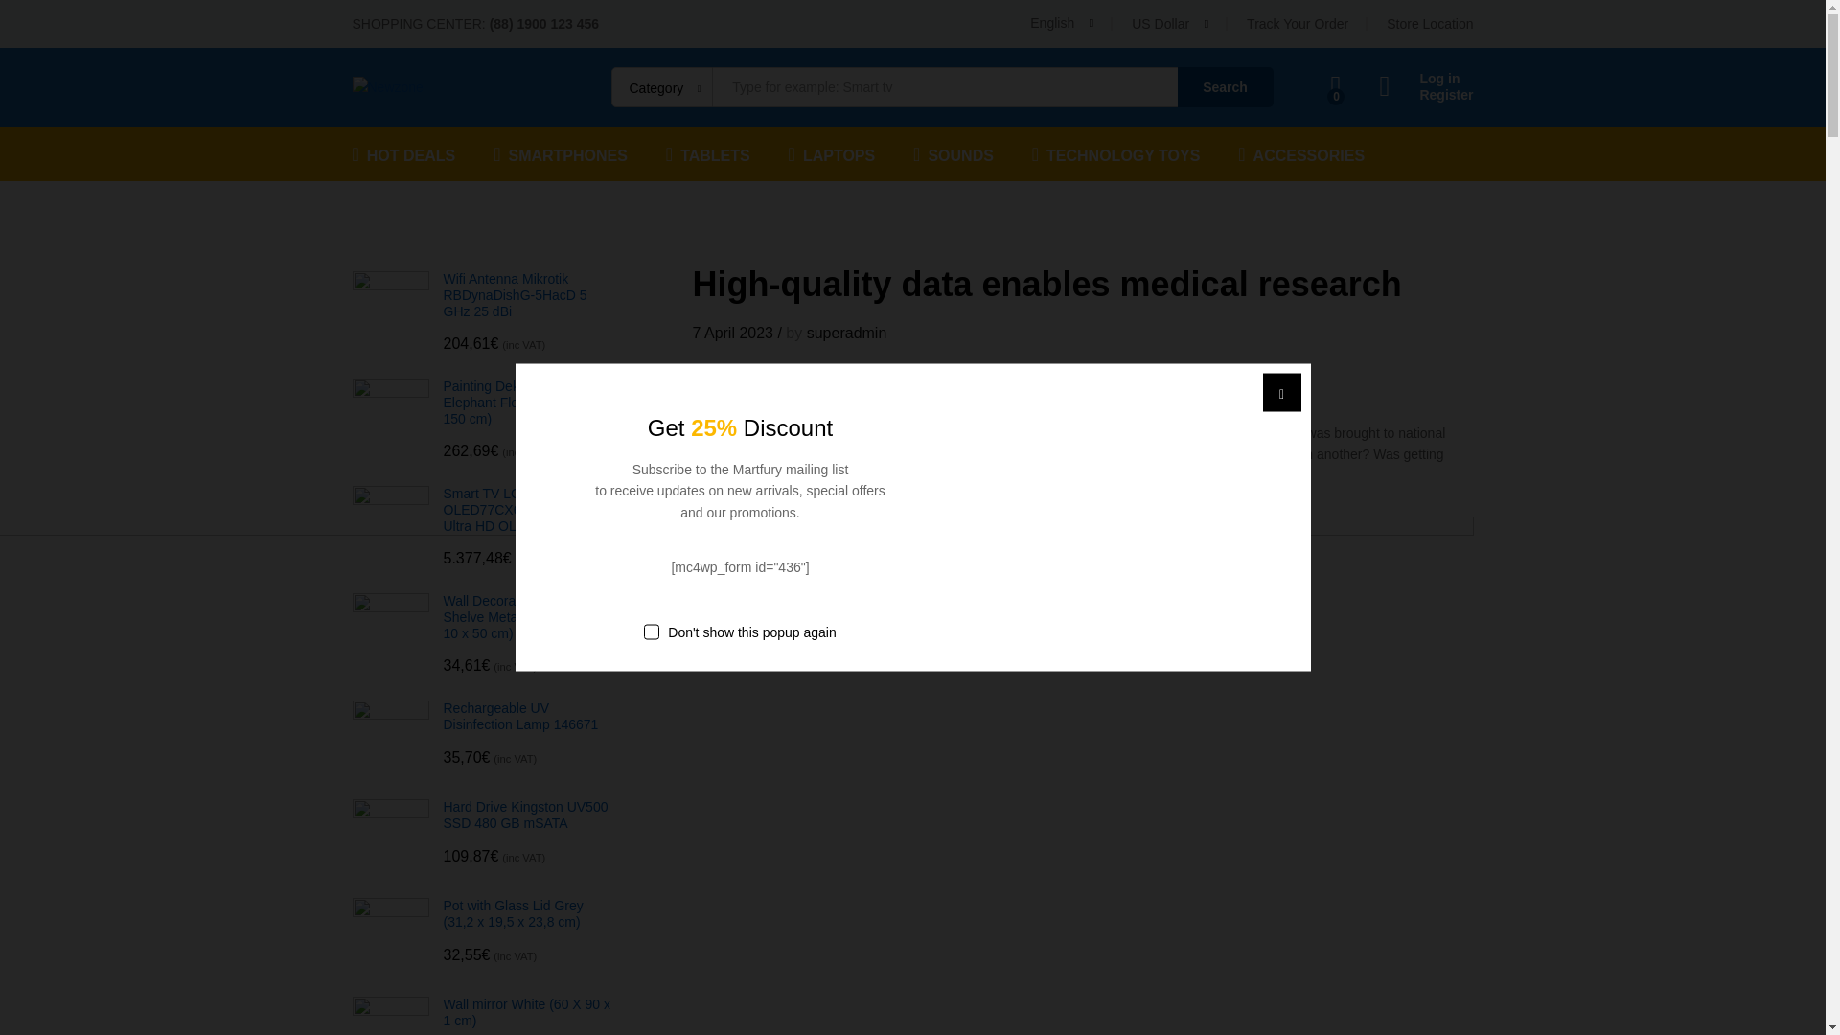 The width and height of the screenshot is (1840, 1035). I want to click on LAPTOPS, so click(832, 153).